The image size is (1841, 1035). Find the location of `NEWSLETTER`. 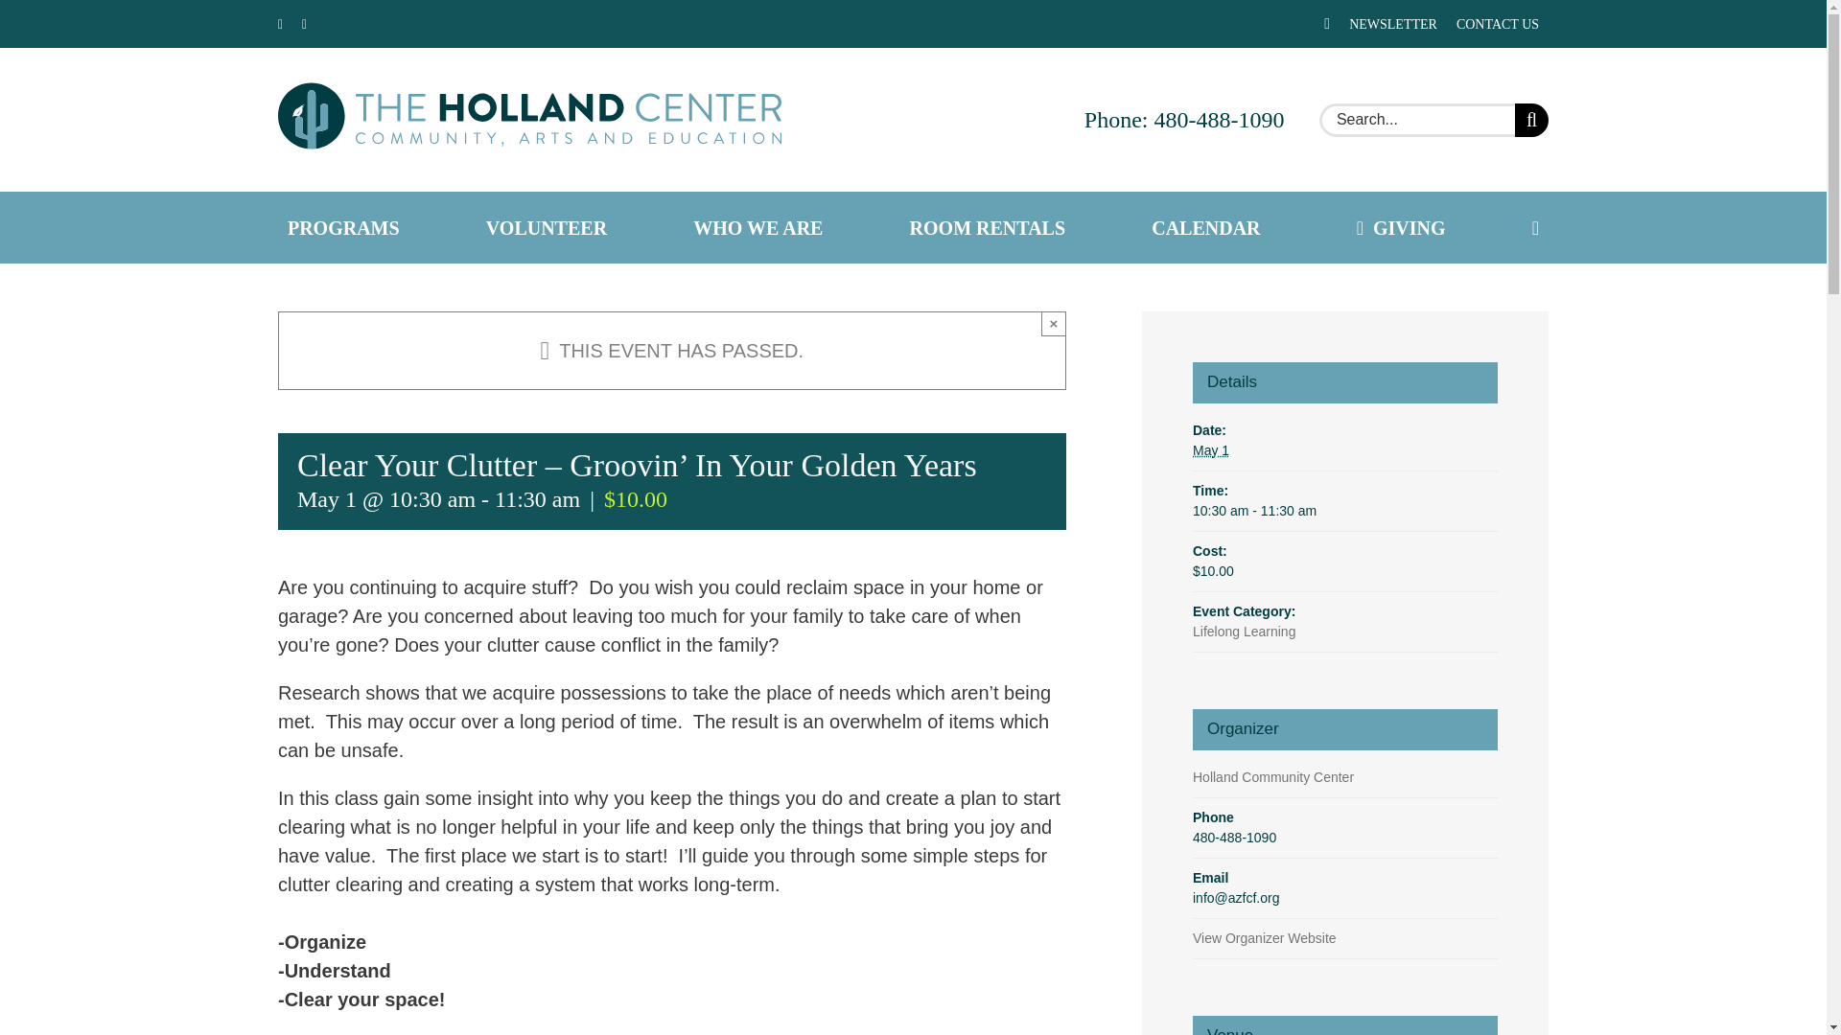

NEWSLETTER is located at coordinates (1393, 23).